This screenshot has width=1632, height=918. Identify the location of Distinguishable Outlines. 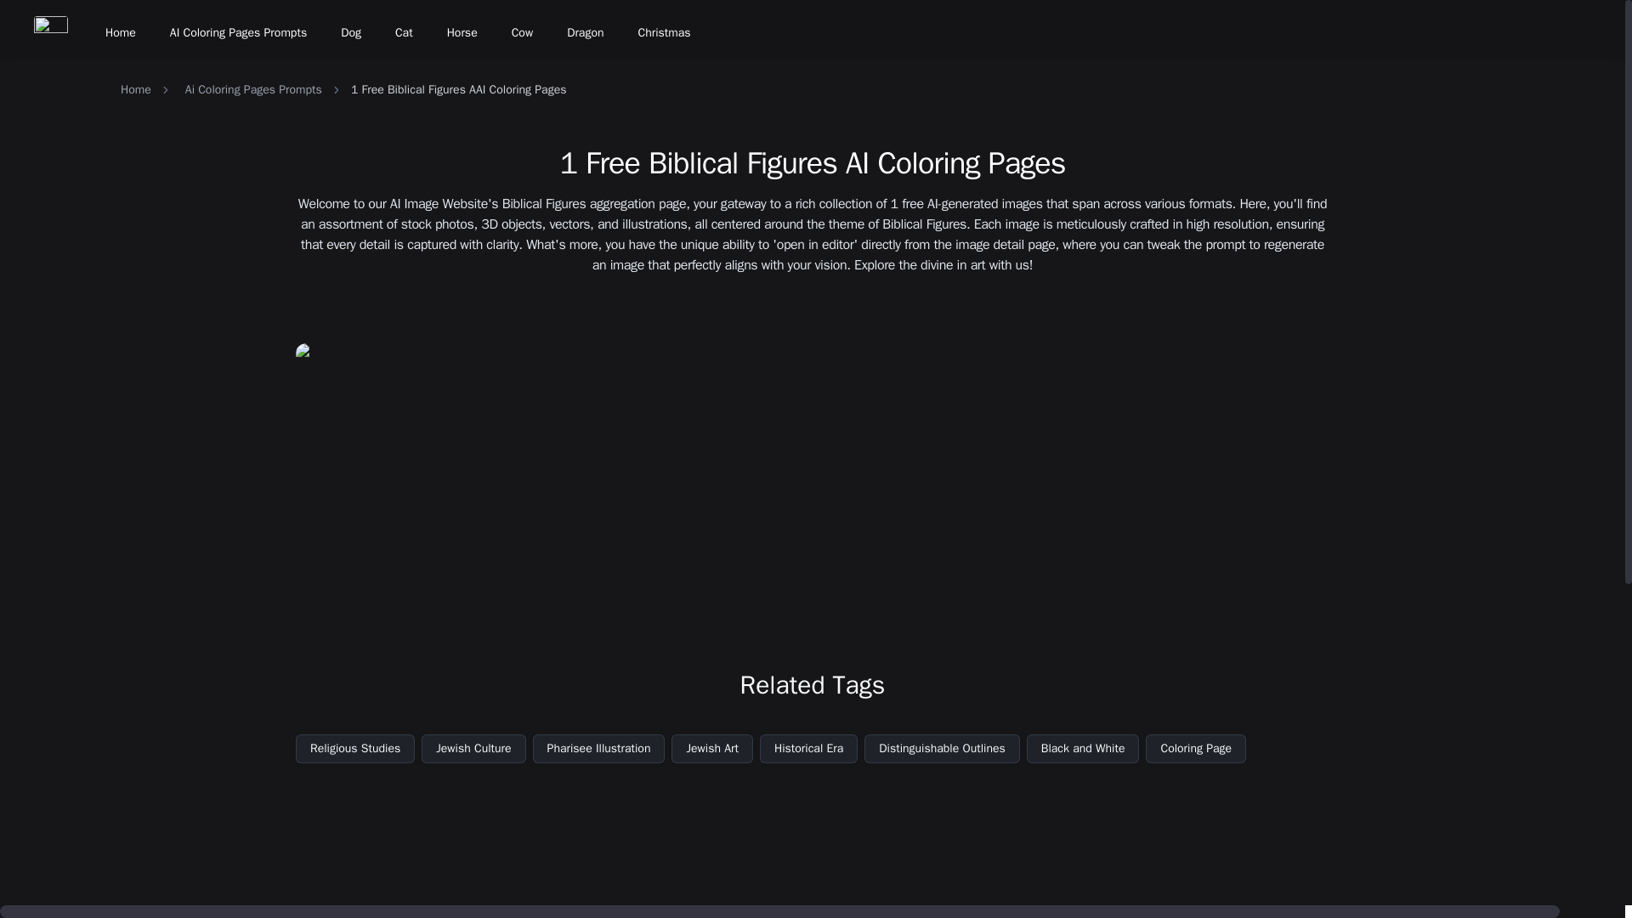
(942, 748).